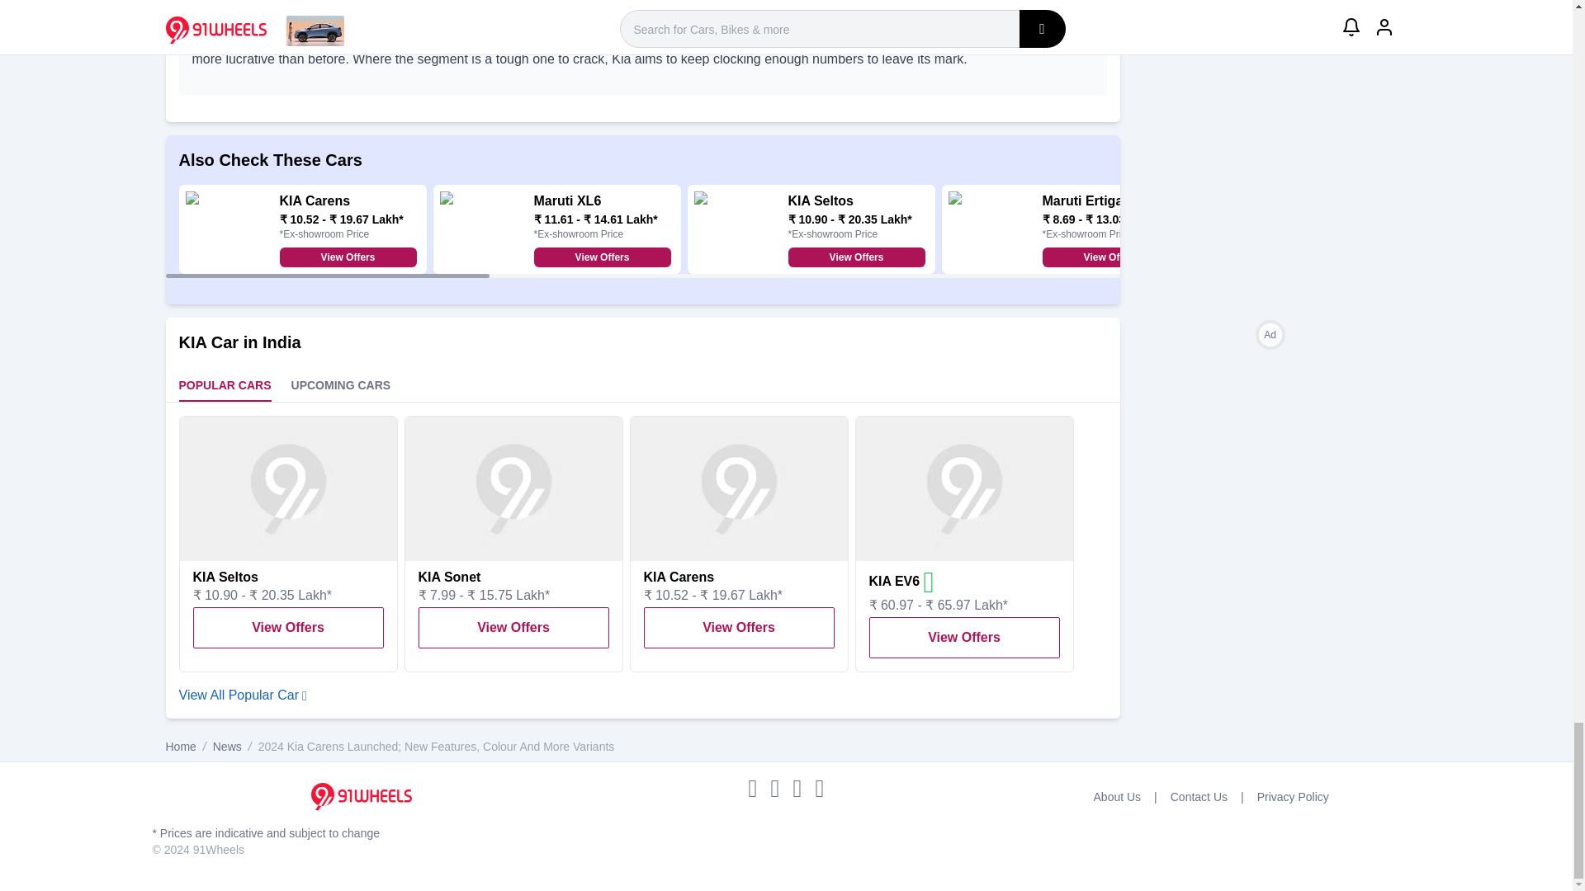 The width and height of the screenshot is (1585, 891). I want to click on View Offers, so click(601, 257).